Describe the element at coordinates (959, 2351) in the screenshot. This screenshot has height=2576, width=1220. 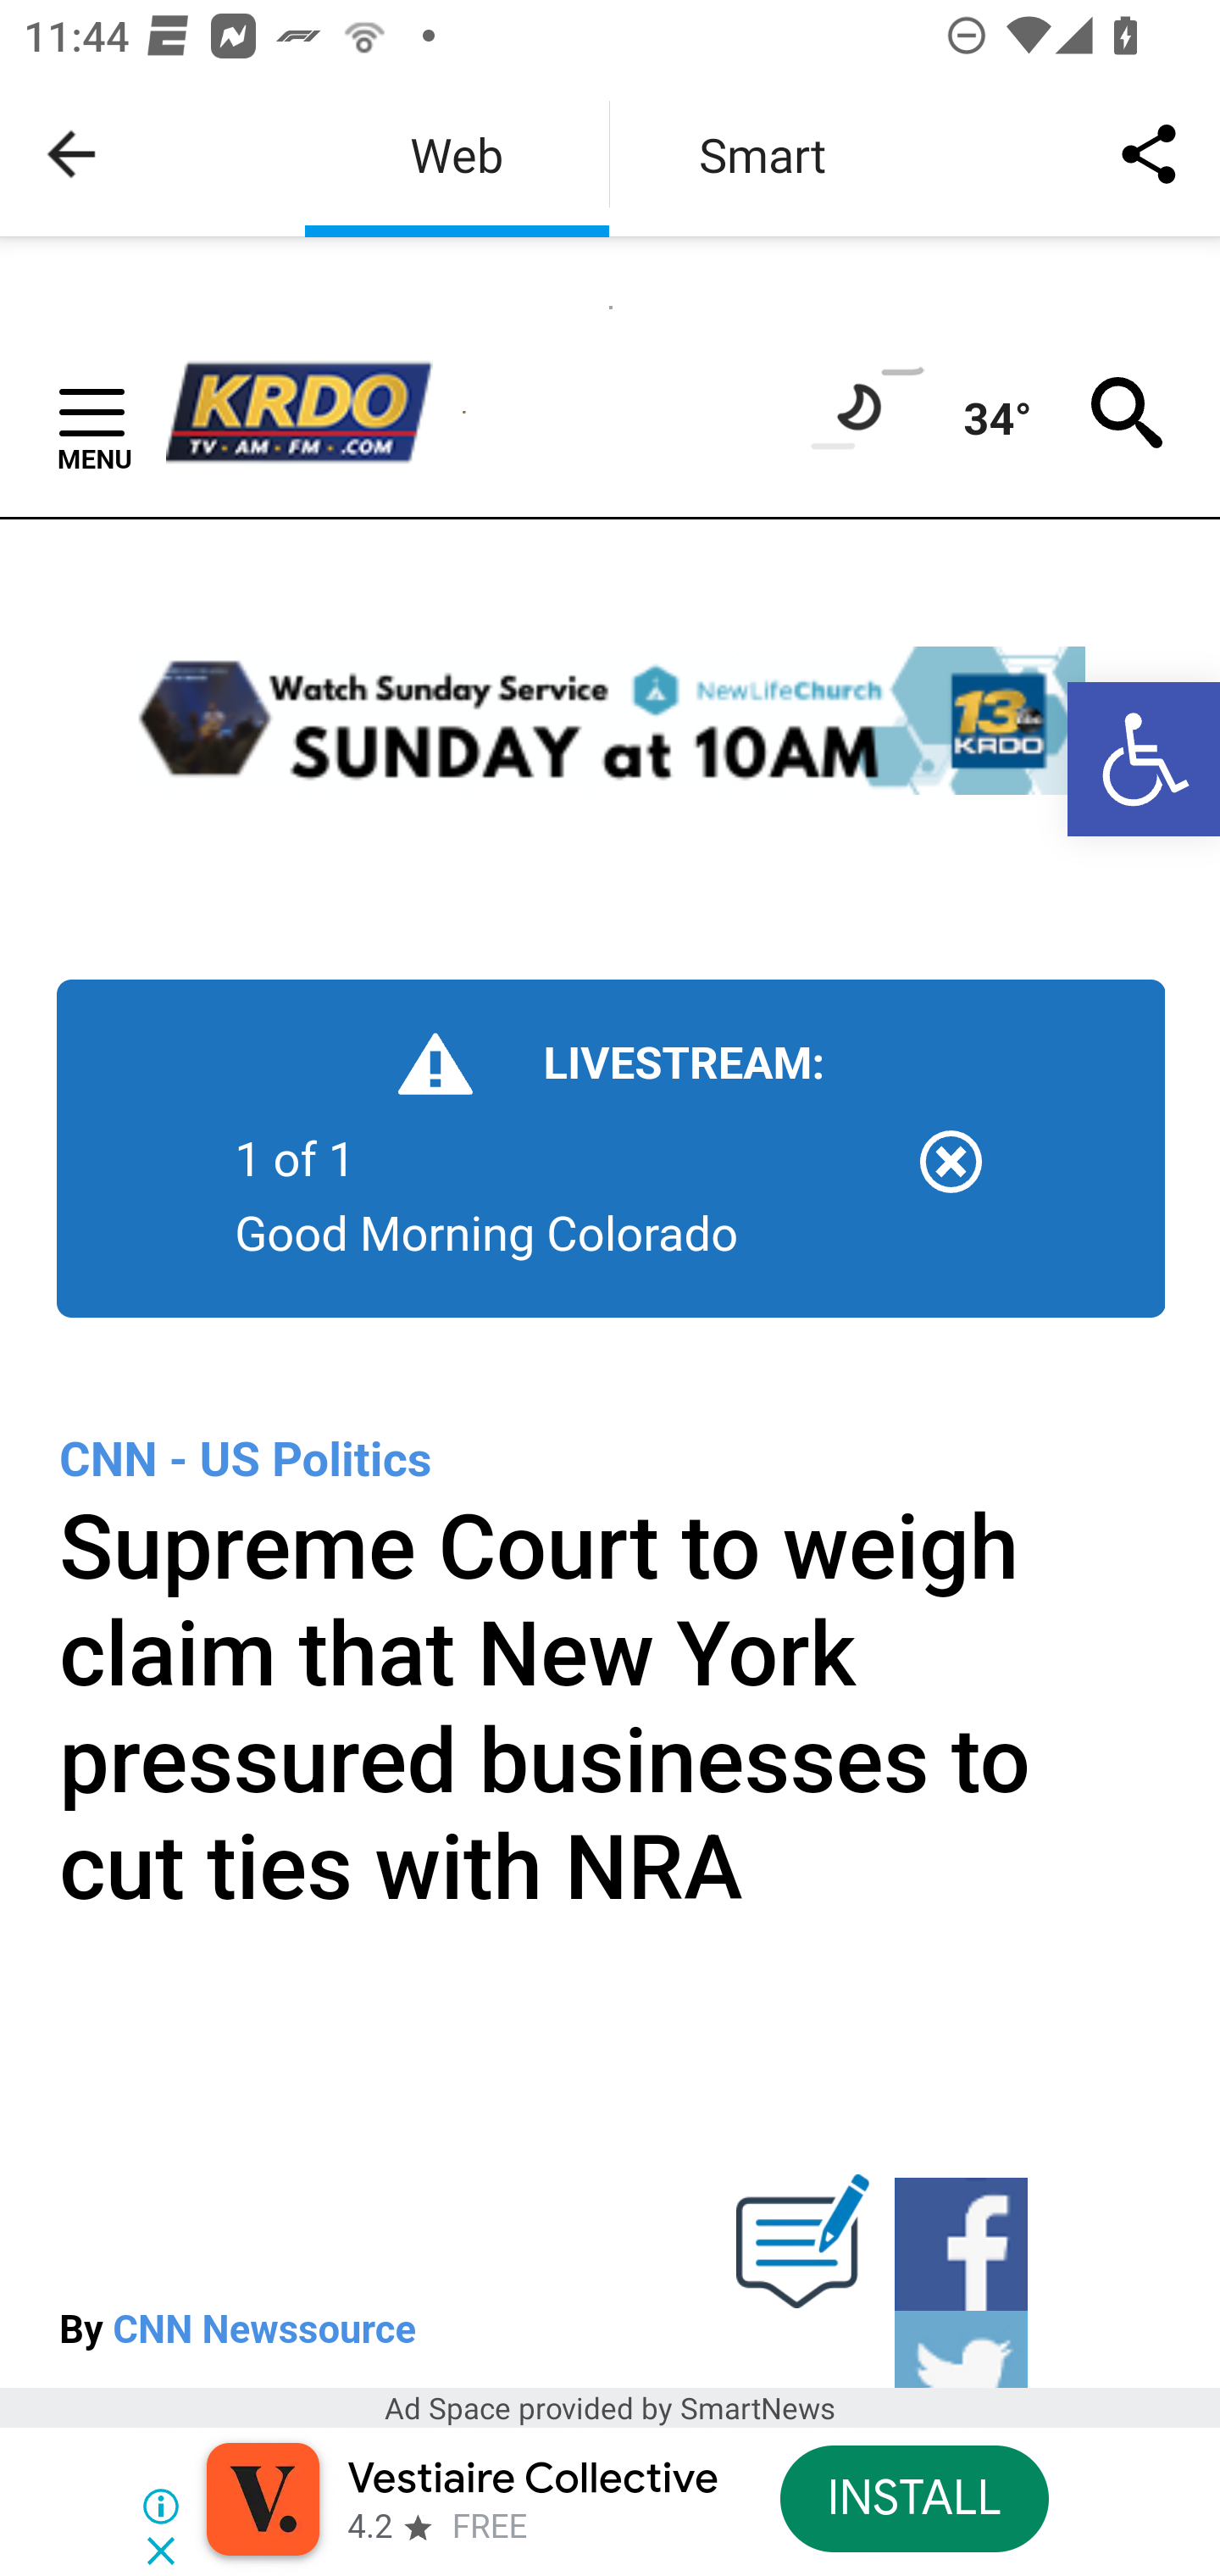
I see `Share on Twitter` at that location.